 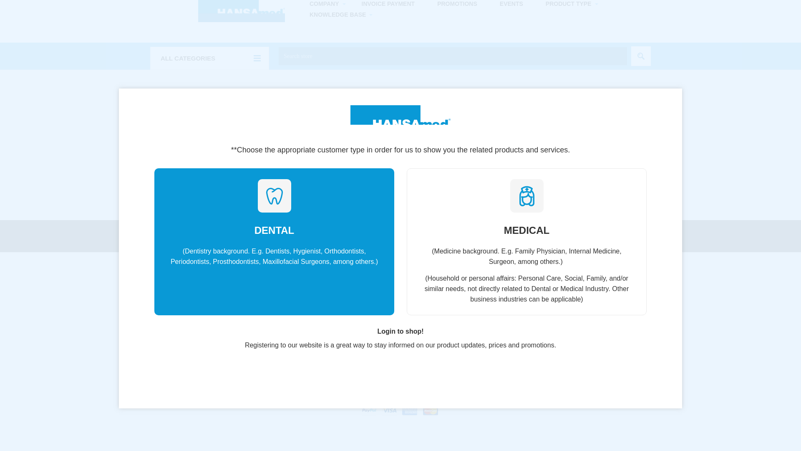 I want to click on Invoice Payment, so click(x=388, y=4).